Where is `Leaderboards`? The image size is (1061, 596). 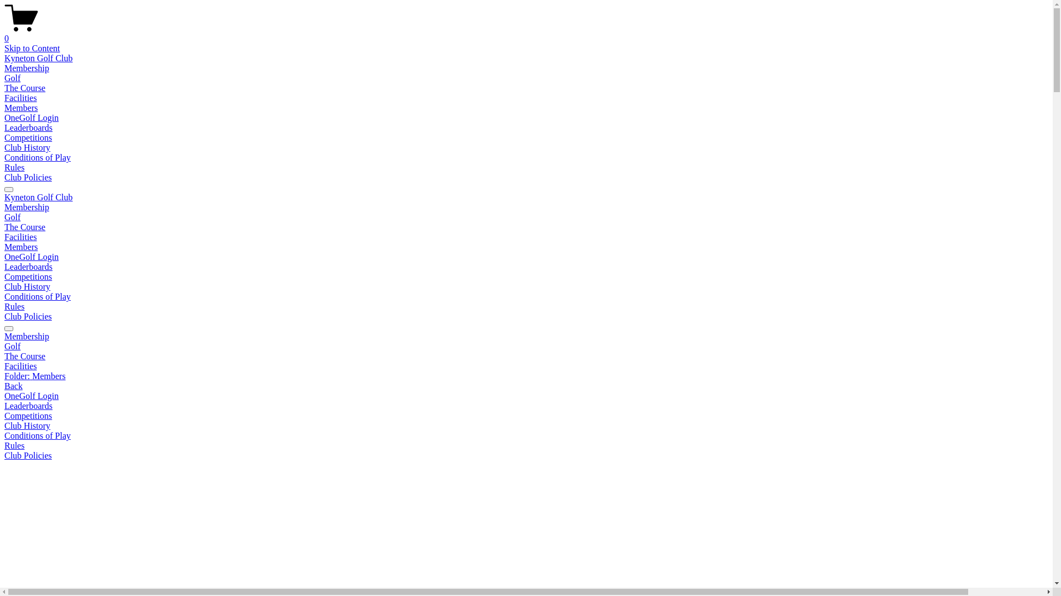 Leaderboards is located at coordinates (29, 267).